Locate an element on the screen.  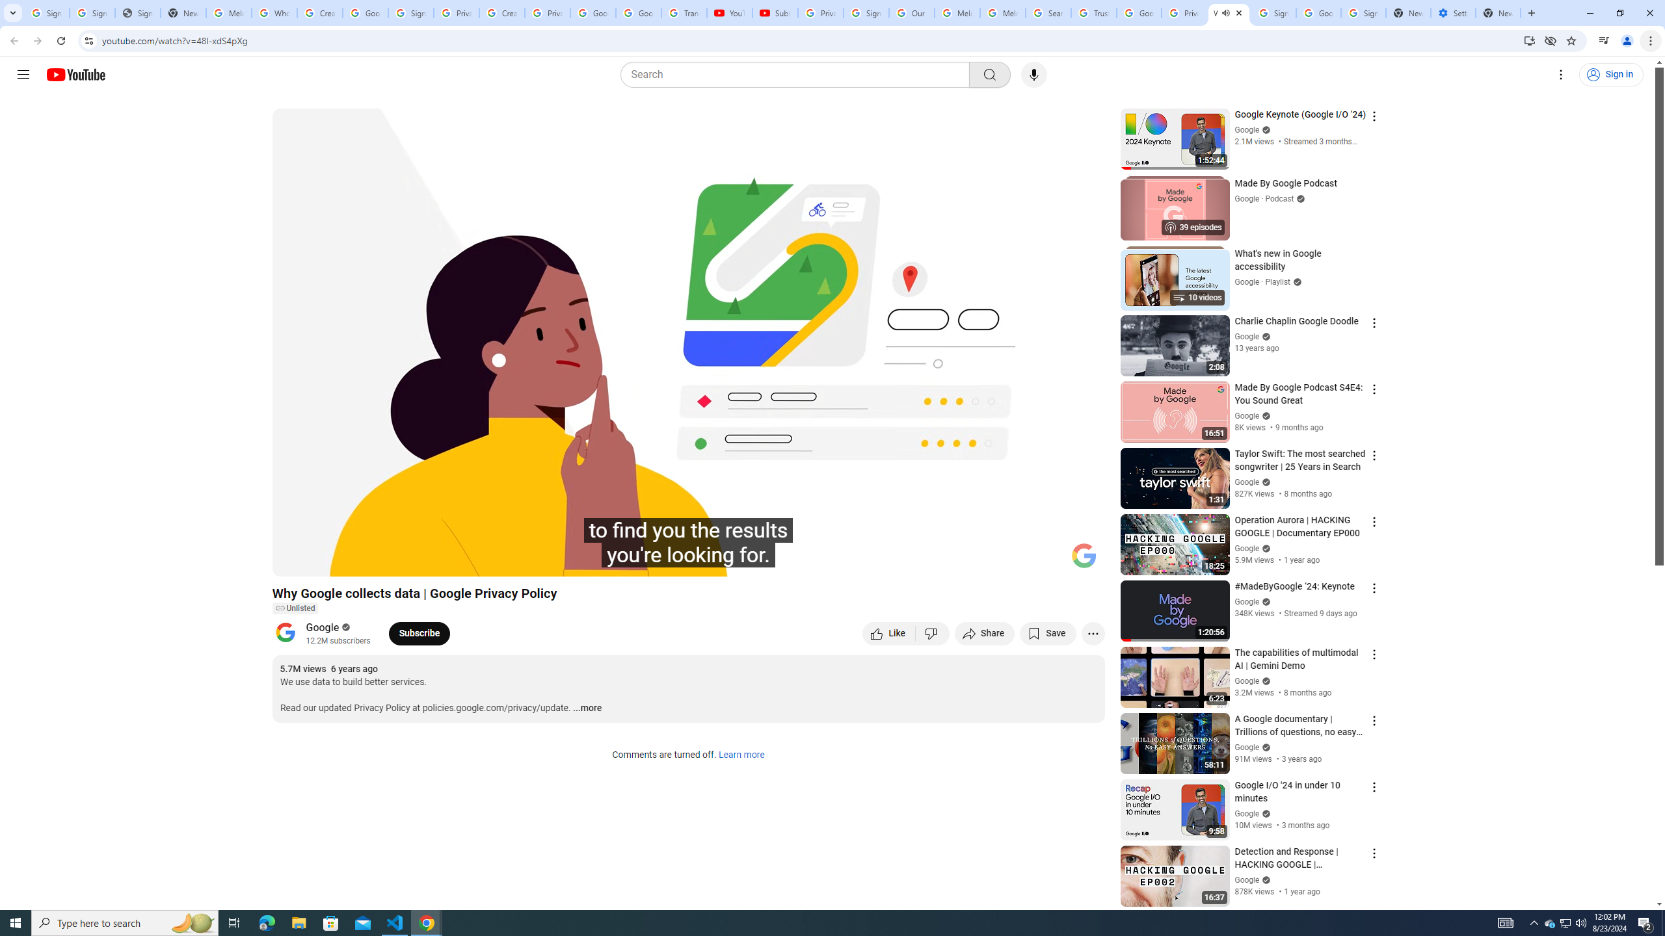
Sign in - Google Accounts is located at coordinates (866, 13).